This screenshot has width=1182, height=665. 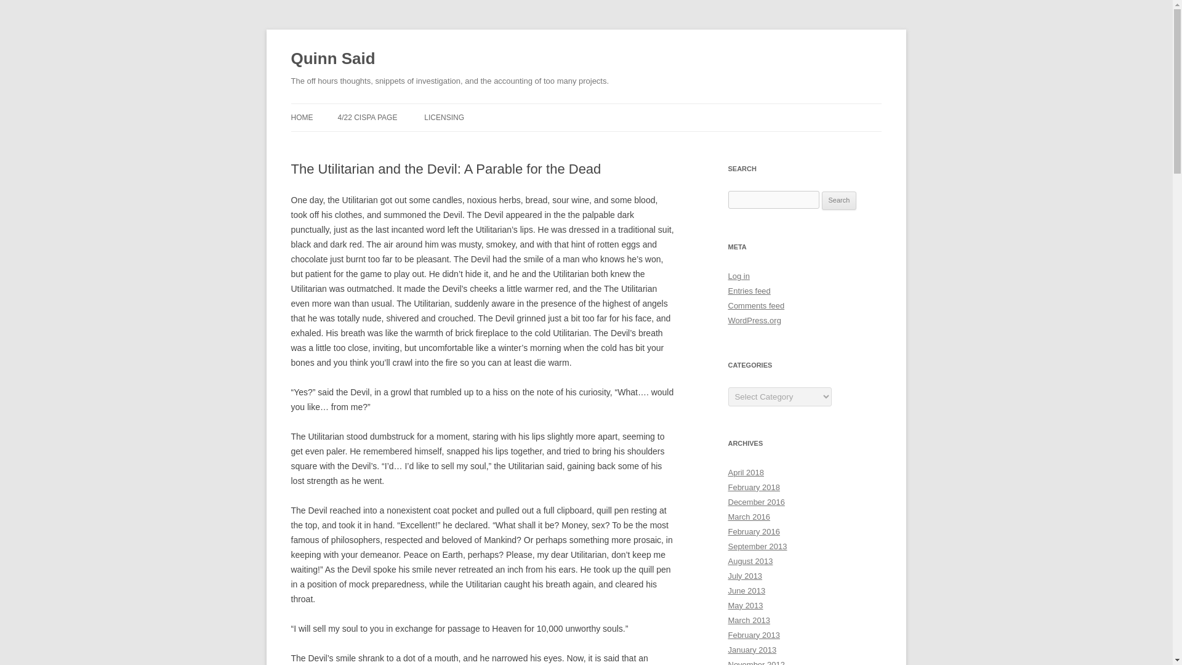 I want to click on April 2018, so click(x=746, y=473).